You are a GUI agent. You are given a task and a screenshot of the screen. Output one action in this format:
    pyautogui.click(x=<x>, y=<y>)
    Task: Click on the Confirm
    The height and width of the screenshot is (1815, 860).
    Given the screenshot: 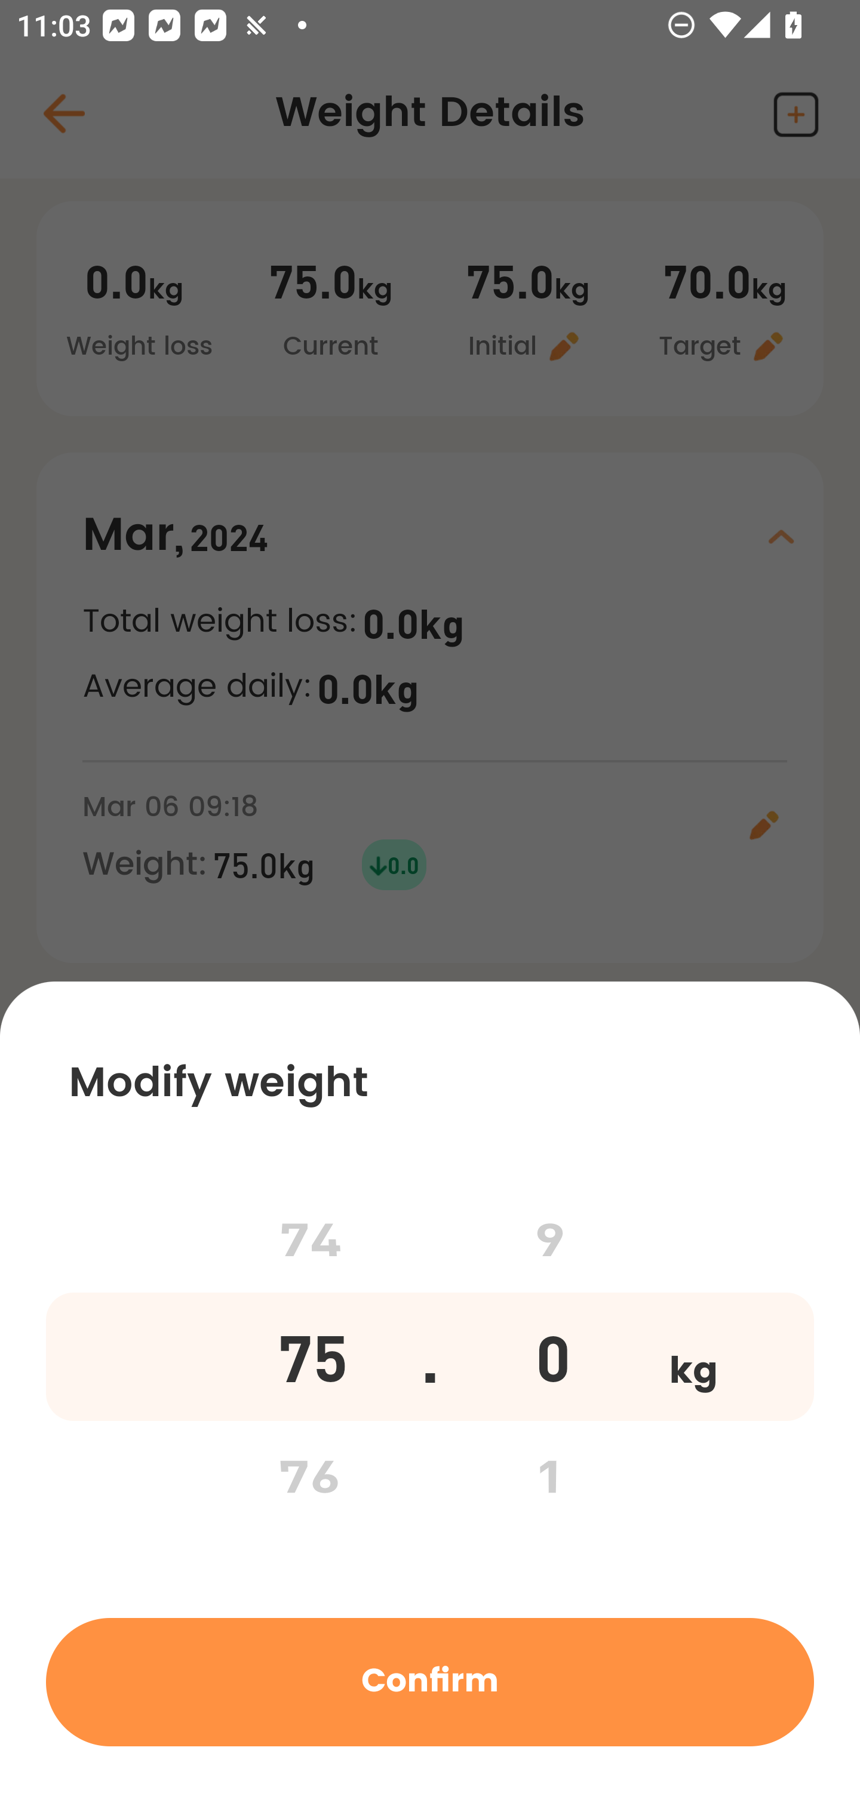 What is the action you would take?
    pyautogui.click(x=430, y=1681)
    